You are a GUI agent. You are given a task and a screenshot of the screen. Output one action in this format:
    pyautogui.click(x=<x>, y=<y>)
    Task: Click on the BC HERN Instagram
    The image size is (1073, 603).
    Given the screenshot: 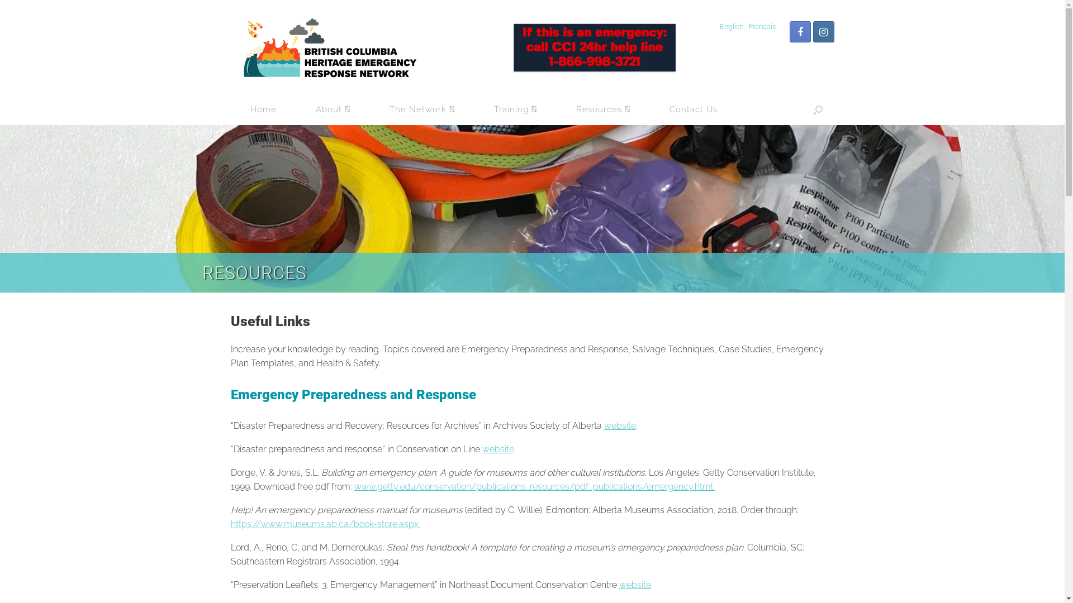 What is the action you would take?
    pyautogui.click(x=823, y=32)
    